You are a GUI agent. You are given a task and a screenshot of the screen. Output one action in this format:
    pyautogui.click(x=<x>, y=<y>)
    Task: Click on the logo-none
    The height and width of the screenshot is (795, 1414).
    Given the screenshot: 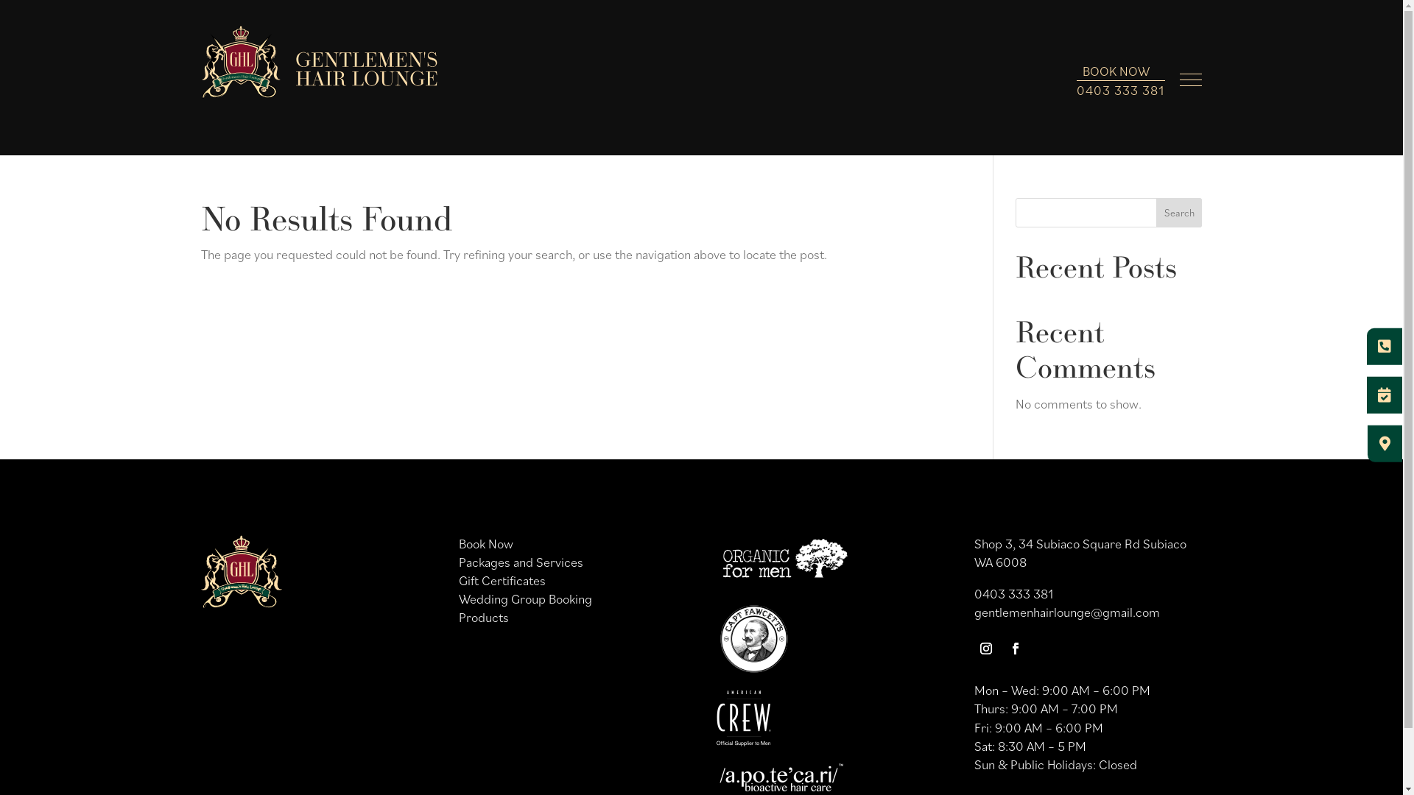 What is the action you would take?
    pyautogui.click(x=241, y=571)
    